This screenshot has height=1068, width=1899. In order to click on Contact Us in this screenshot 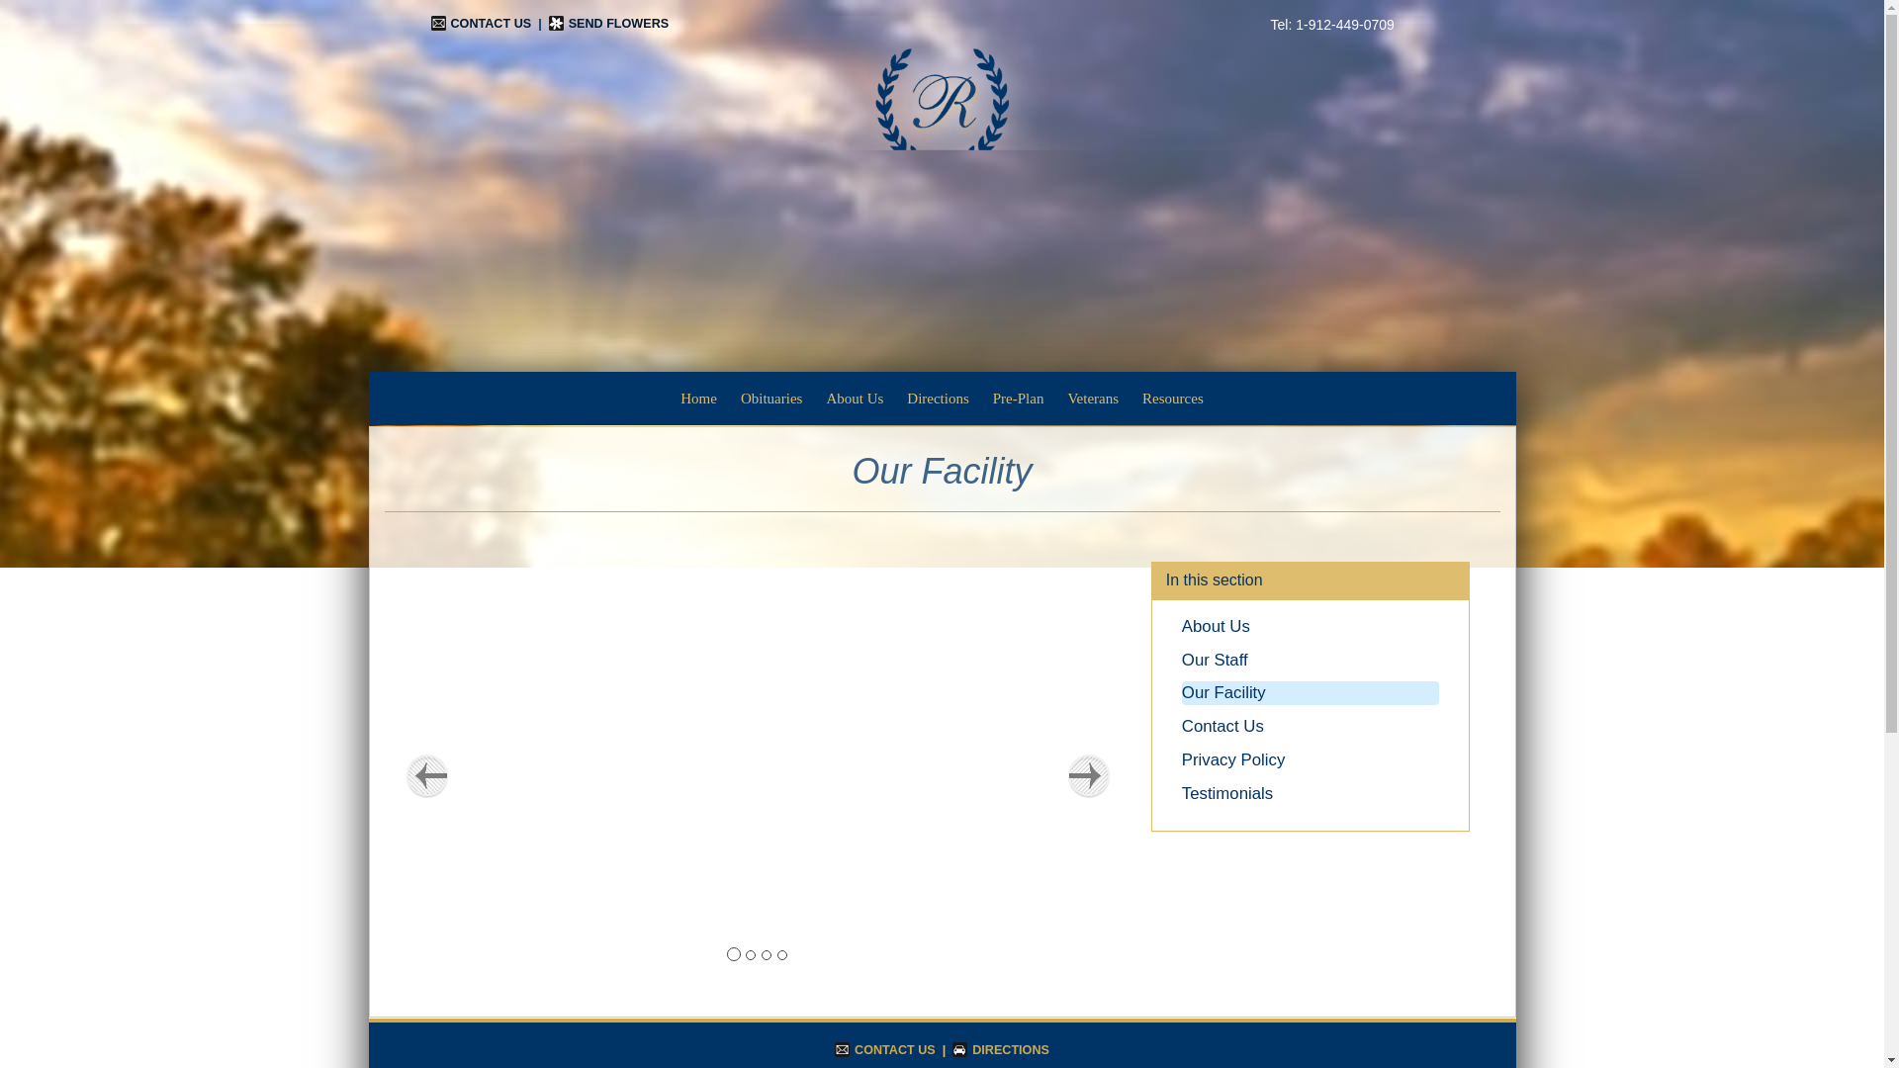, I will do `click(1222, 726)`.